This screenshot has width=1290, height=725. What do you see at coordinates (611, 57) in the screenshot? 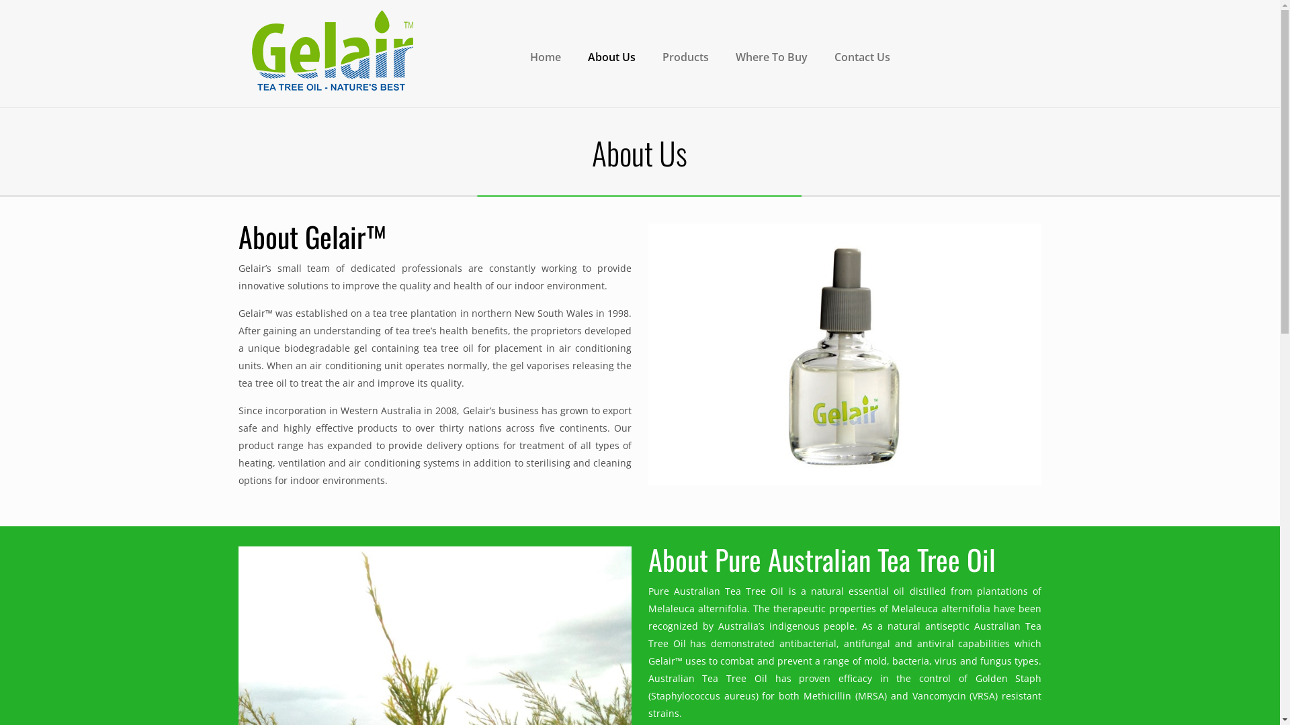
I see `About Us` at bounding box center [611, 57].